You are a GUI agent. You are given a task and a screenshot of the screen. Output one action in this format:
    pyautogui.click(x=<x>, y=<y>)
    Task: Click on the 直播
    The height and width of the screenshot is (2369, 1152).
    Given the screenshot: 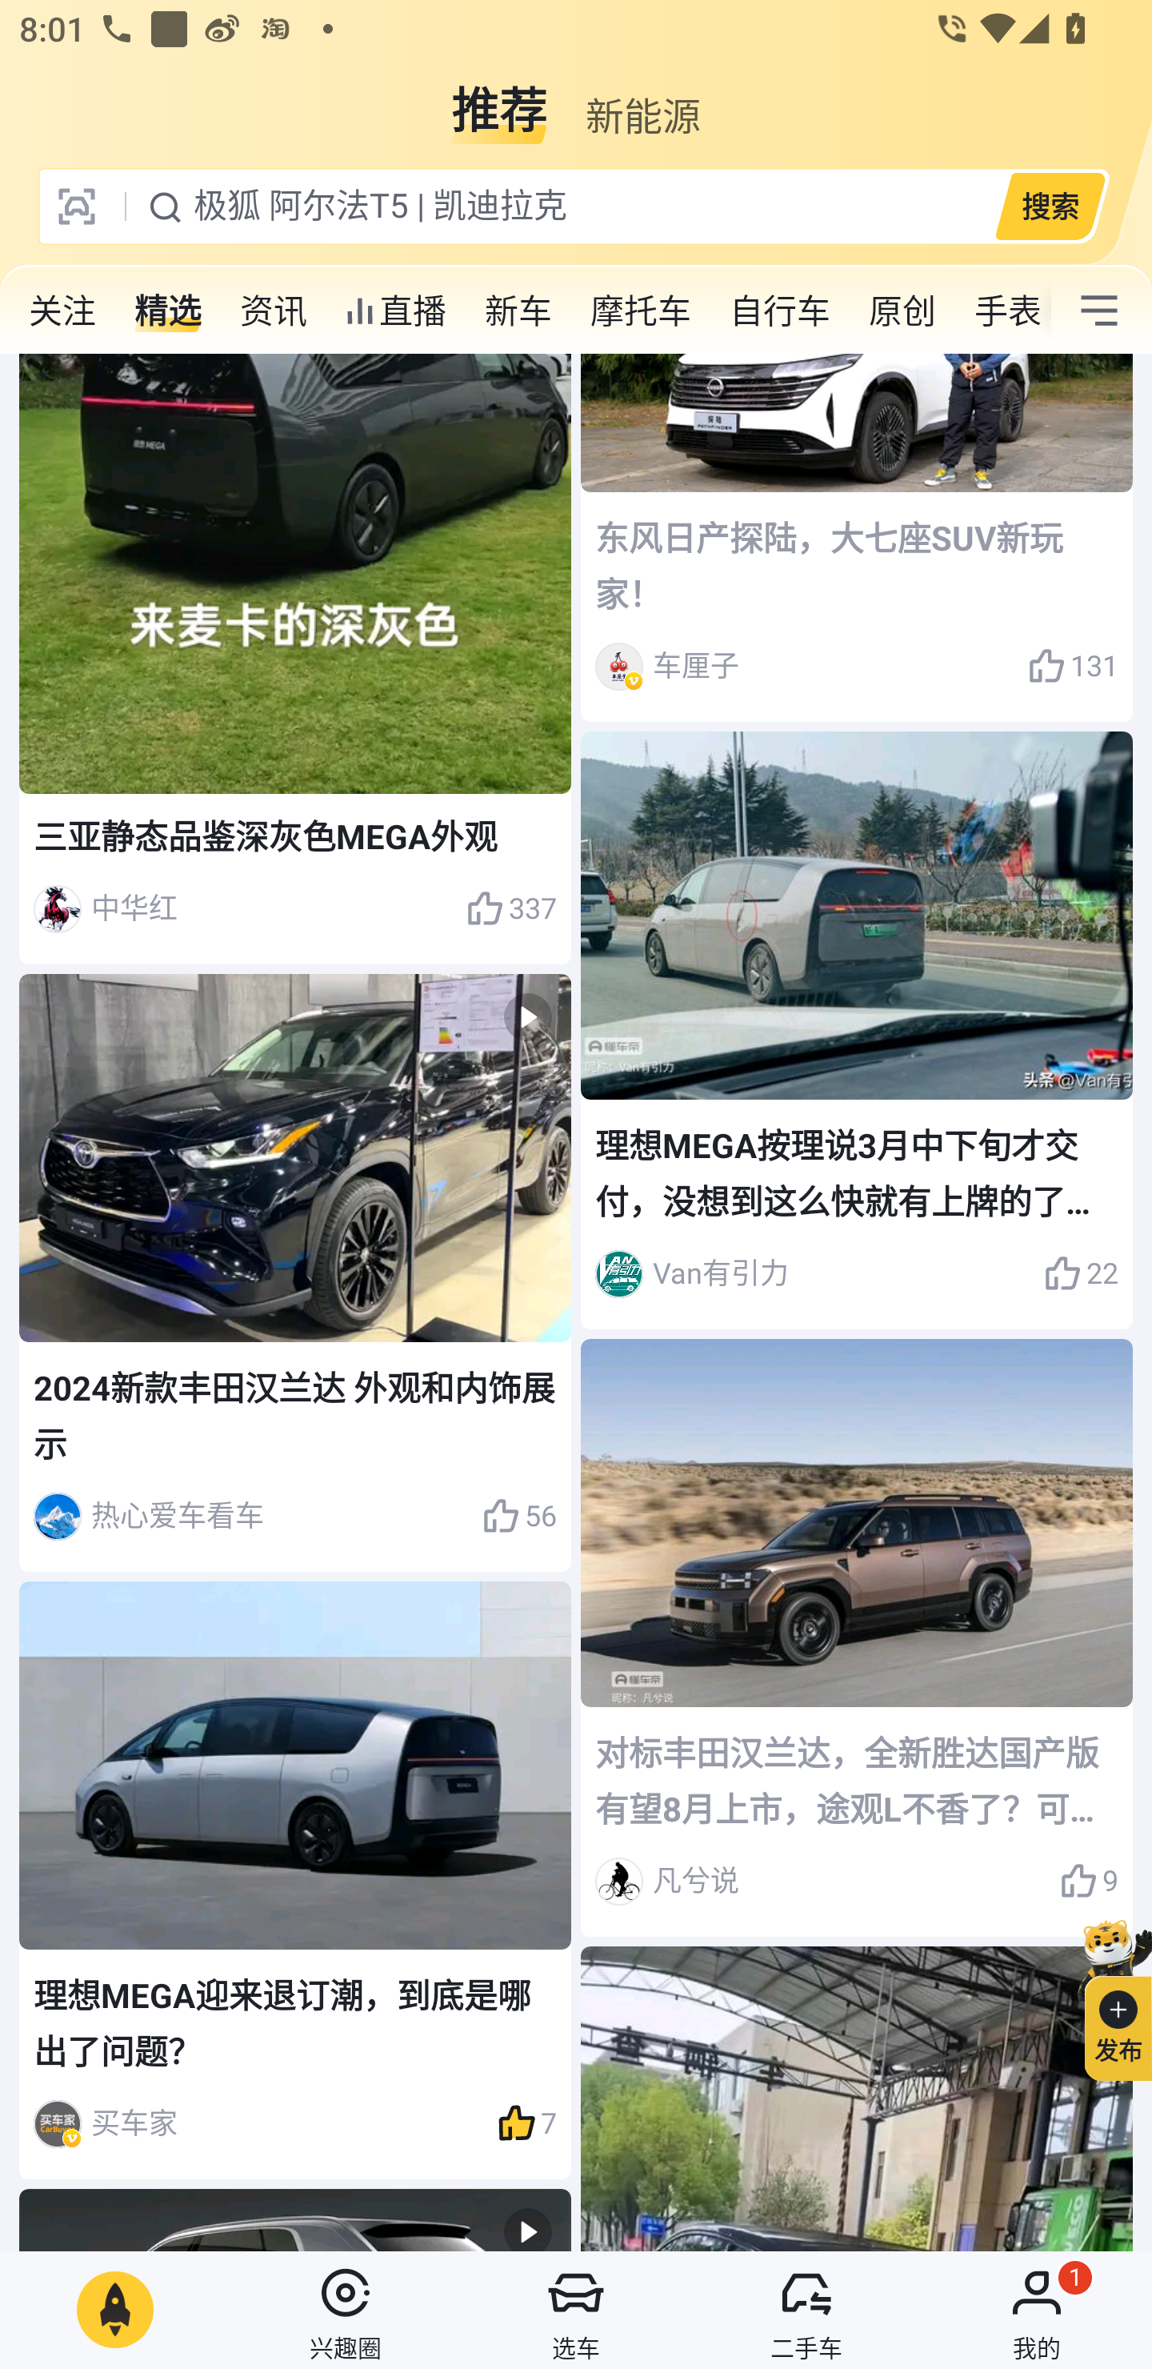 What is the action you would take?
    pyautogui.click(x=395, y=311)
    